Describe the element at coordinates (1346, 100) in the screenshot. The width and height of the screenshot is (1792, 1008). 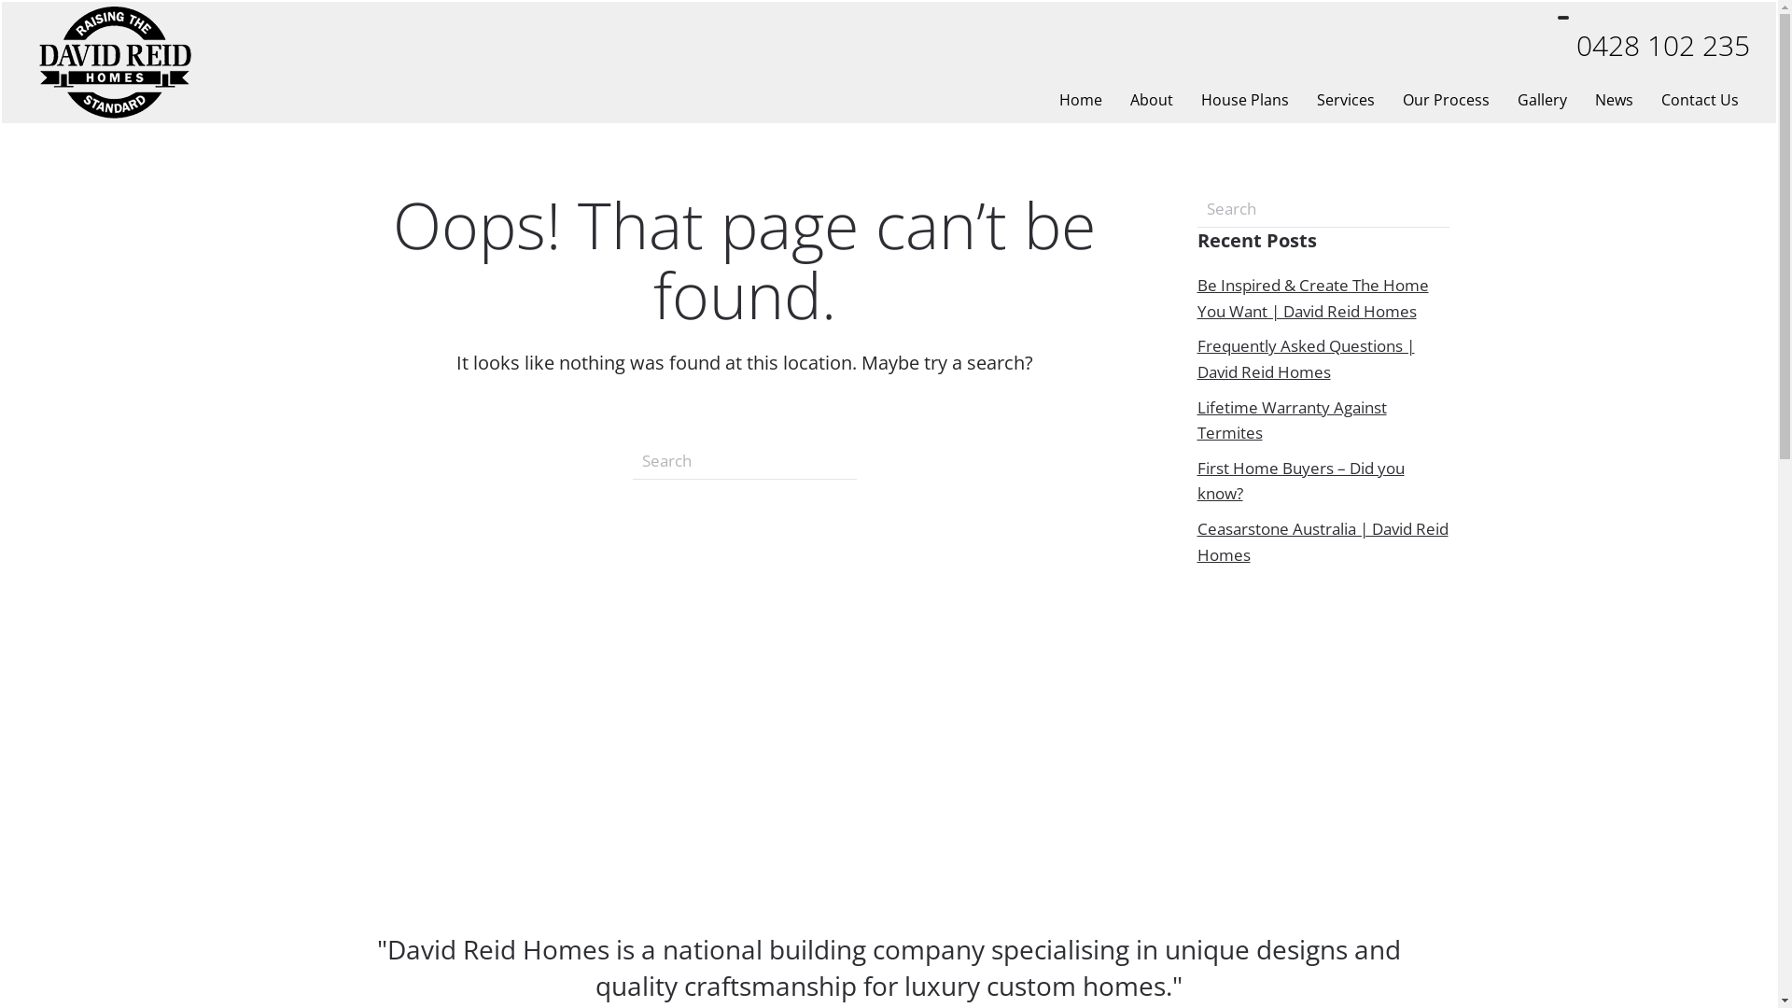
I see `Services` at that location.